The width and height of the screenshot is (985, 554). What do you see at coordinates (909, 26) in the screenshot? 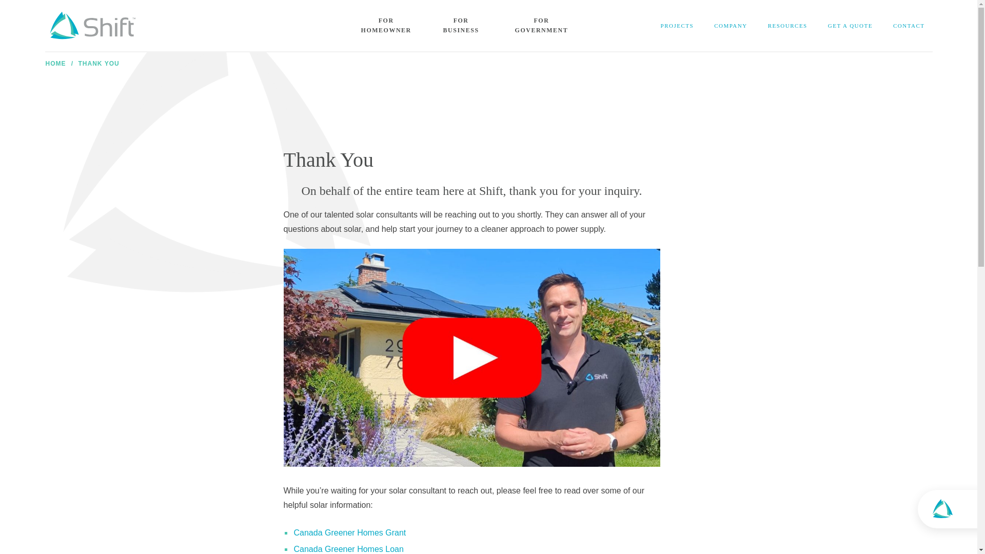
I see `CONTACT` at bounding box center [909, 26].